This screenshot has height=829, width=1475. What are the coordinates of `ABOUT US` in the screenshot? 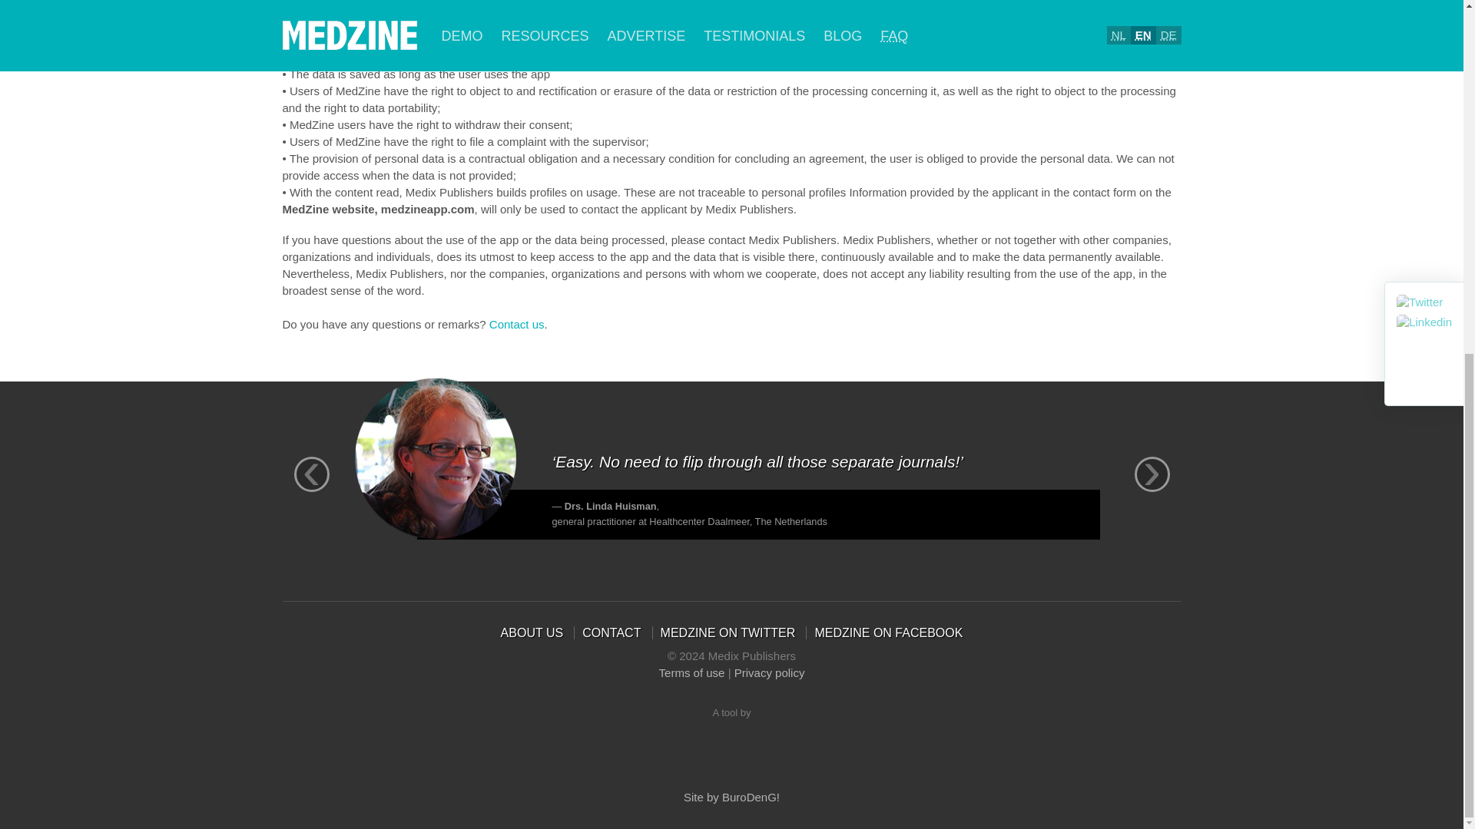 It's located at (532, 632).